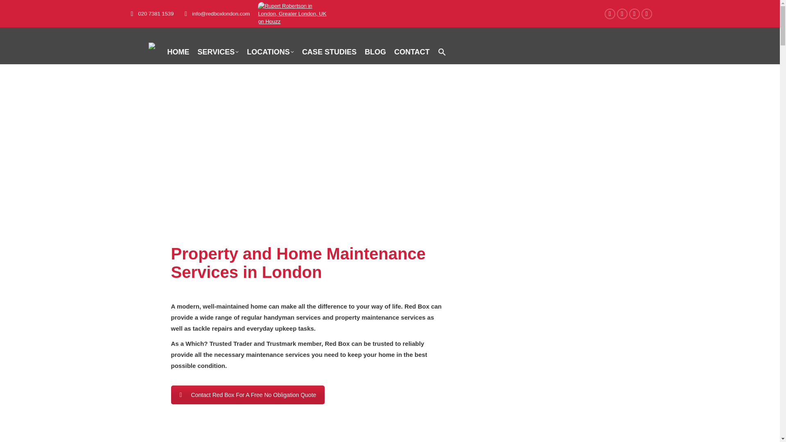  What do you see at coordinates (610, 14) in the screenshot?
I see `Facebook page opens in new window` at bounding box center [610, 14].